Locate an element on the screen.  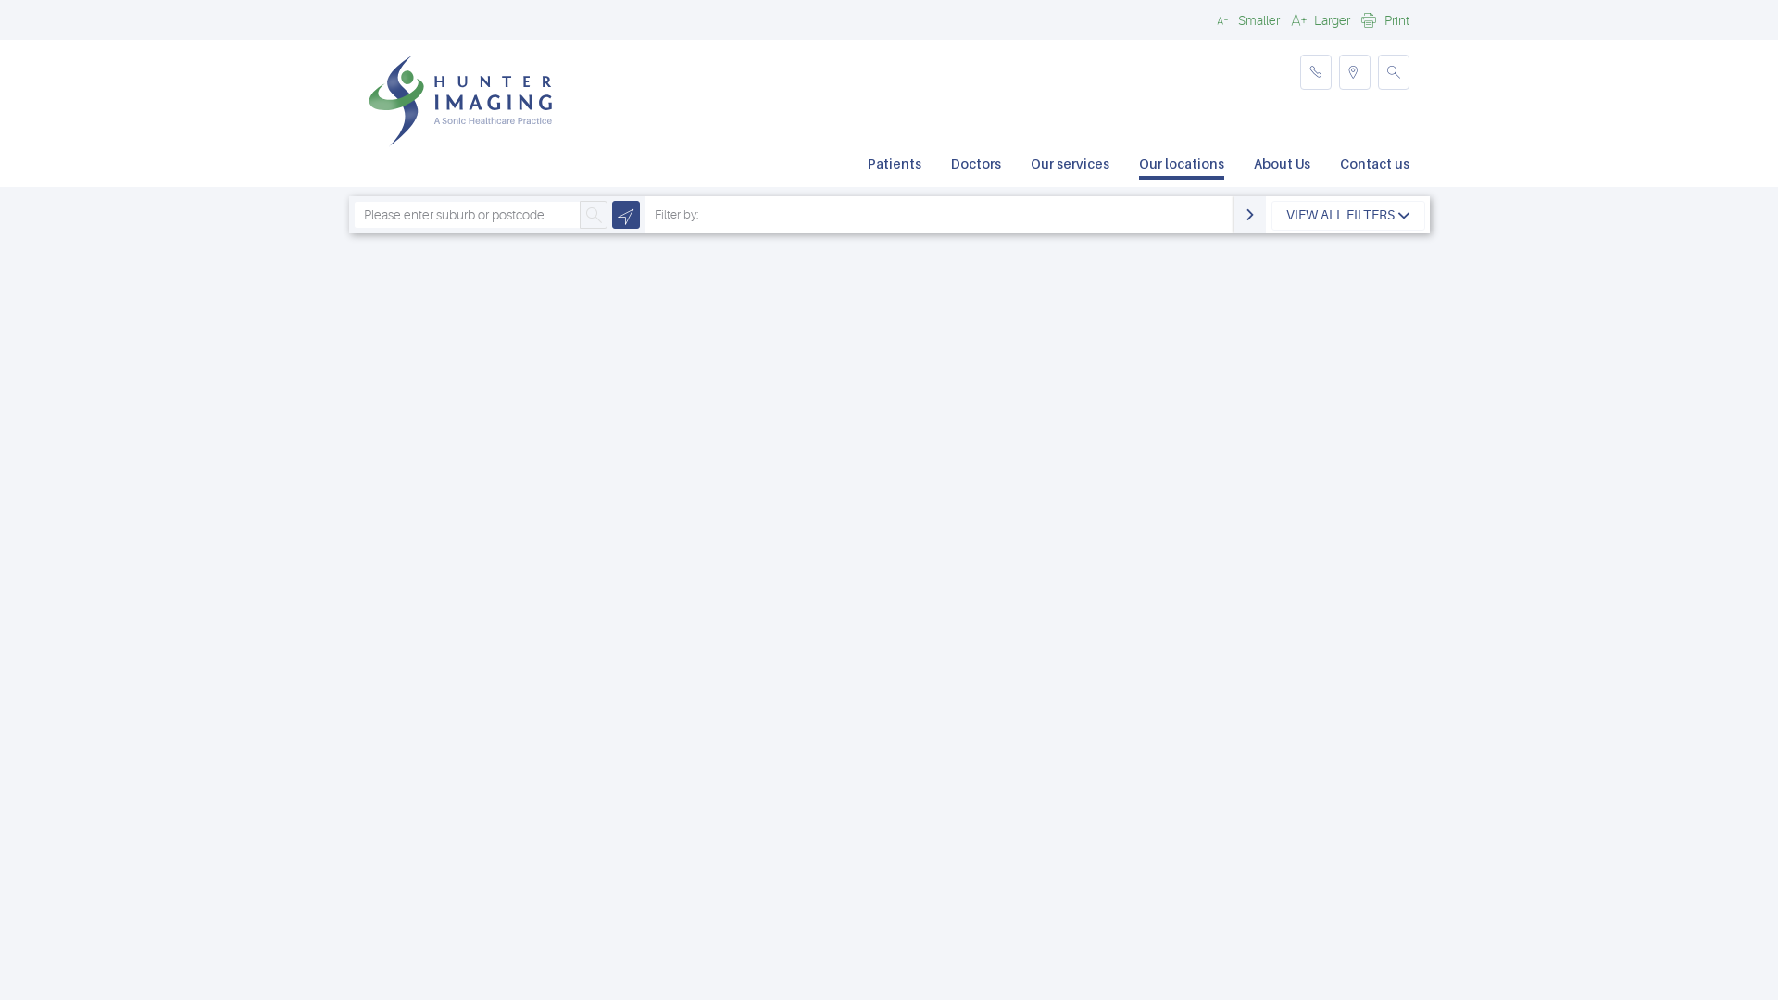
Smaller is located at coordinates (1246, 19).